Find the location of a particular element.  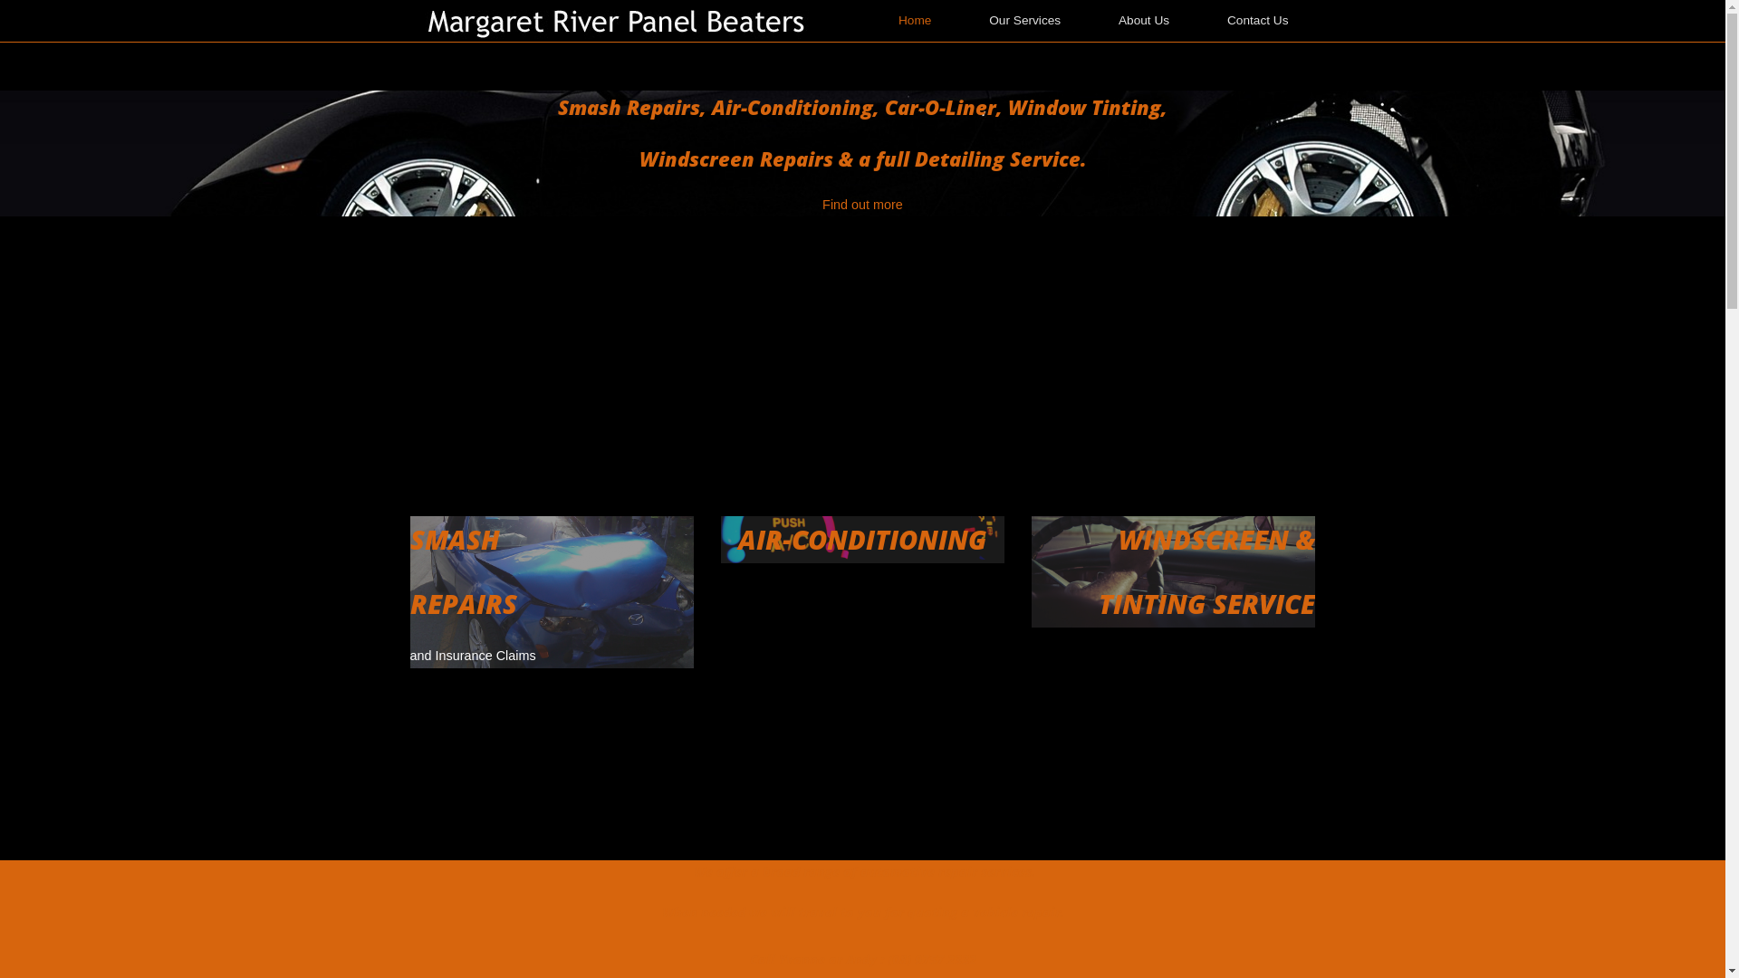

Home is located at coordinates (915, 21).